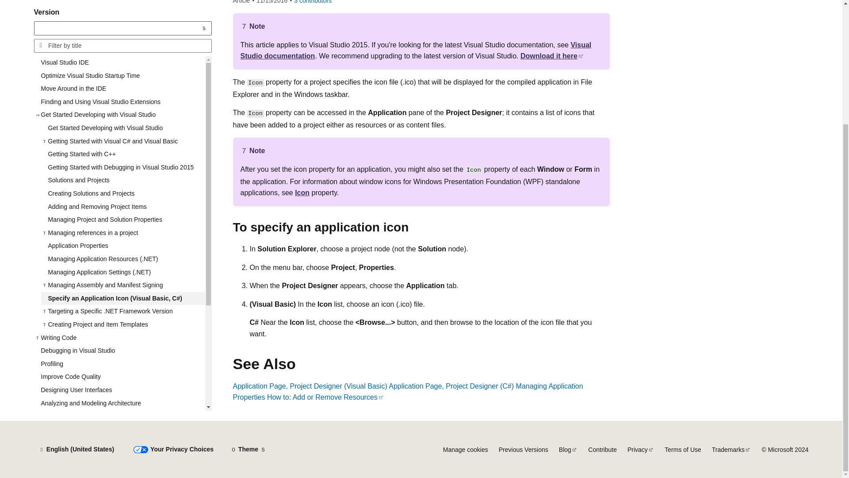  Describe the element at coordinates (313, 2) in the screenshot. I see `View all contributors` at that location.